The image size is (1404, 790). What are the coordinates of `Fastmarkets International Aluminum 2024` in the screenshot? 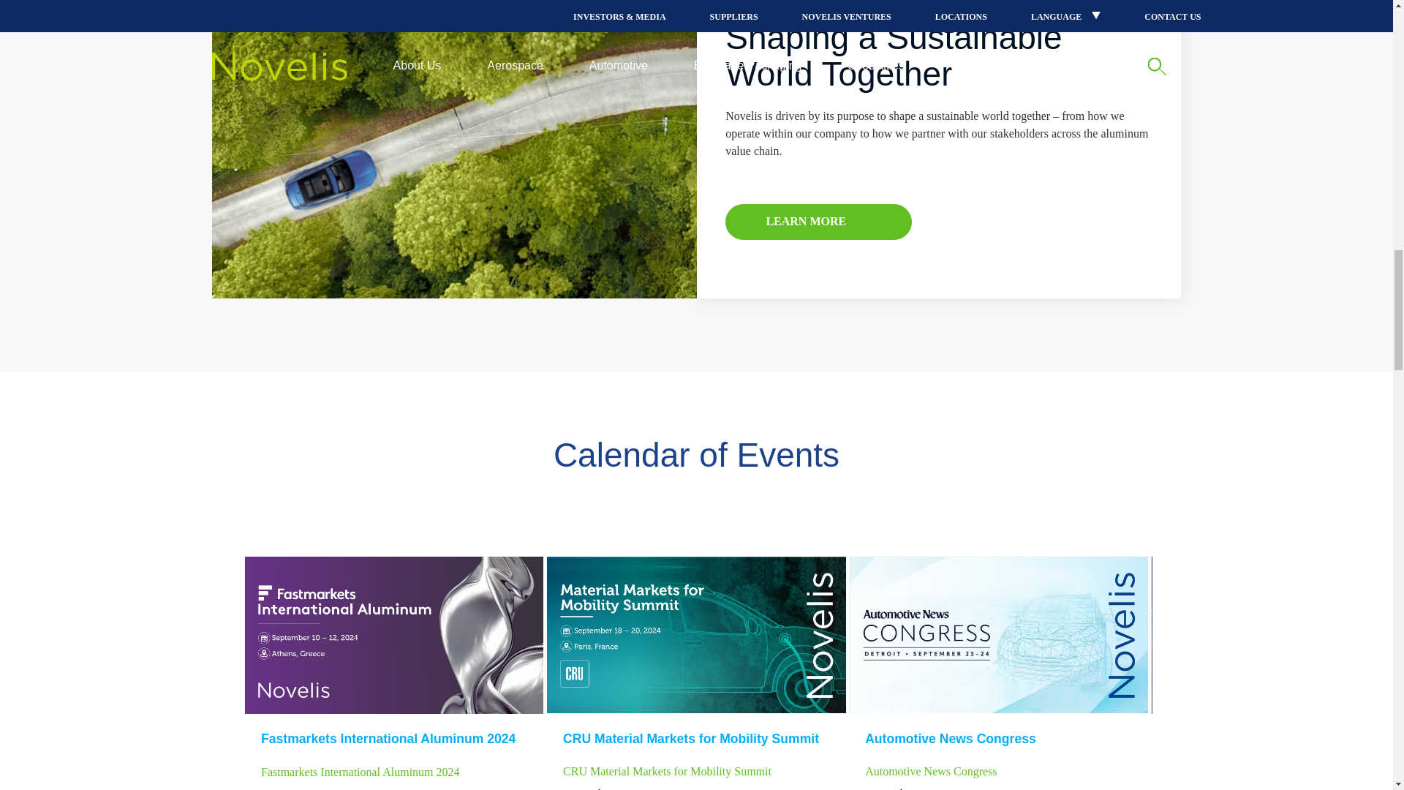 It's located at (393, 635).